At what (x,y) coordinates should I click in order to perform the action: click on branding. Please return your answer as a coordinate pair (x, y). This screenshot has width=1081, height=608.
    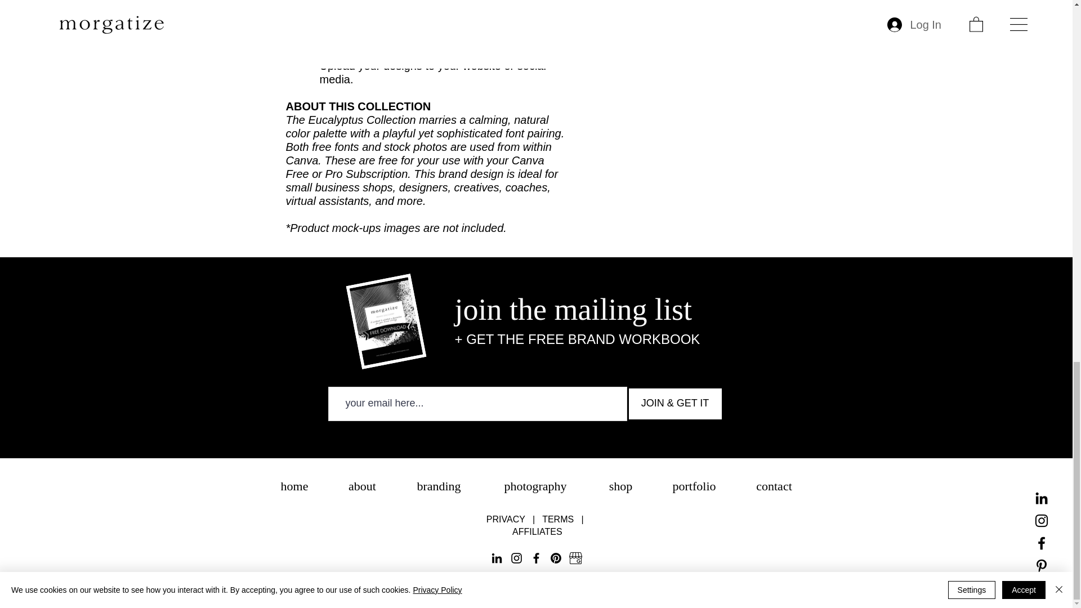
    Looking at the image, I should click on (439, 486).